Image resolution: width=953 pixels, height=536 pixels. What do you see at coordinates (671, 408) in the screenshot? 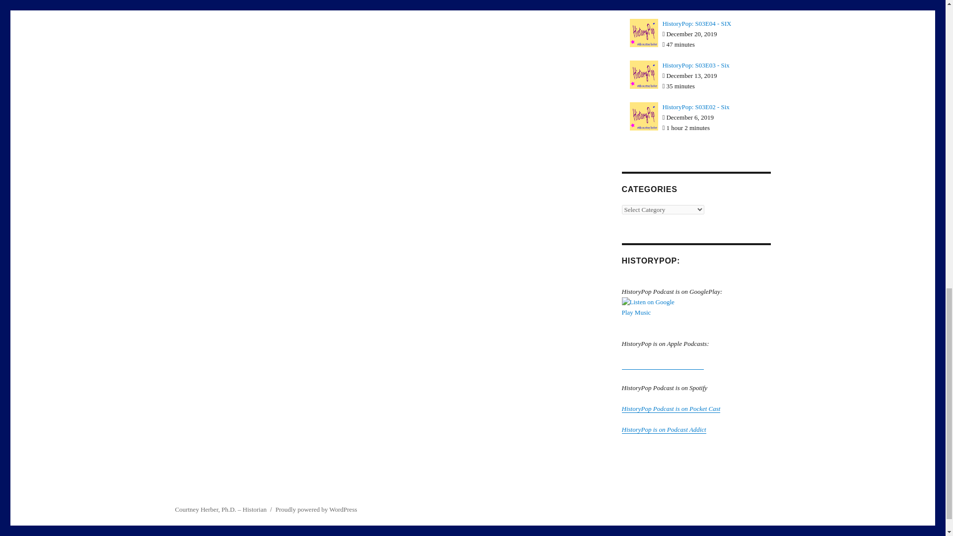
I see `HistoryPop Podcast is on Pocket Cast` at bounding box center [671, 408].